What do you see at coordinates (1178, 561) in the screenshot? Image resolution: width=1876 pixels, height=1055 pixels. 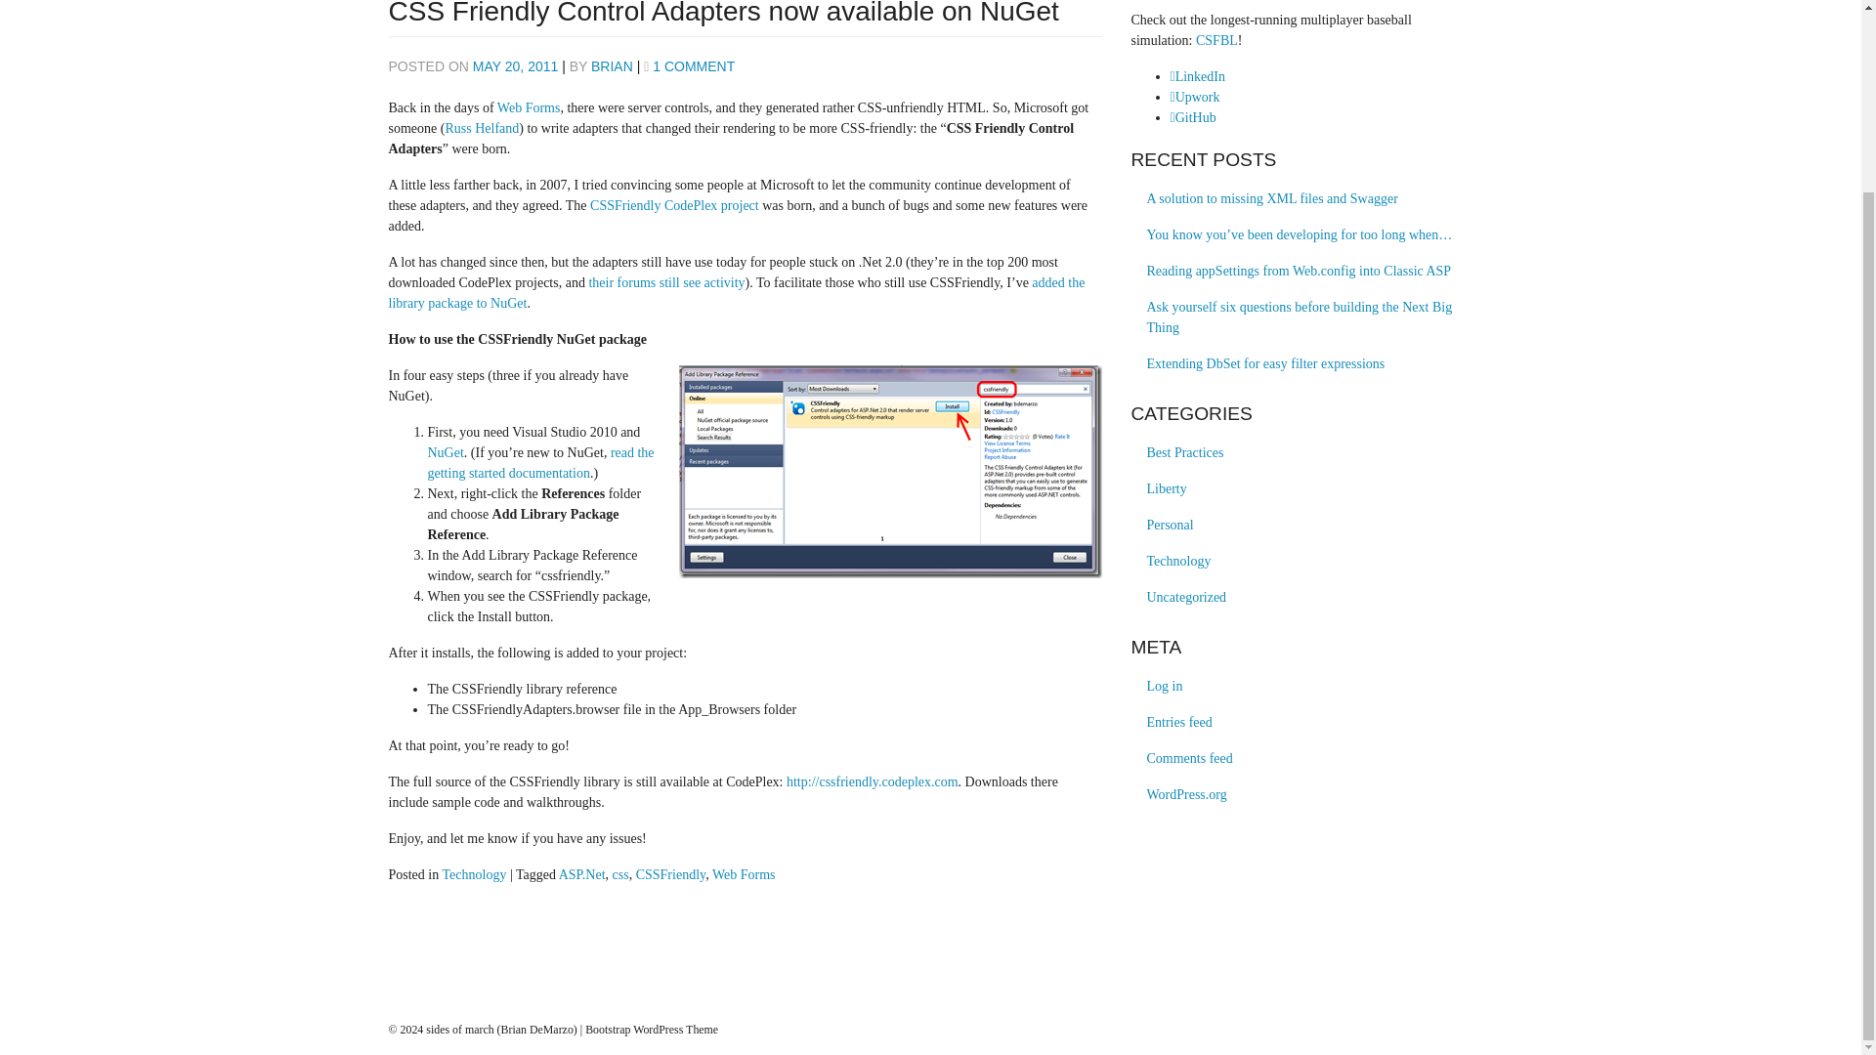 I see `Programming, systems engineering, and all things IT` at bounding box center [1178, 561].